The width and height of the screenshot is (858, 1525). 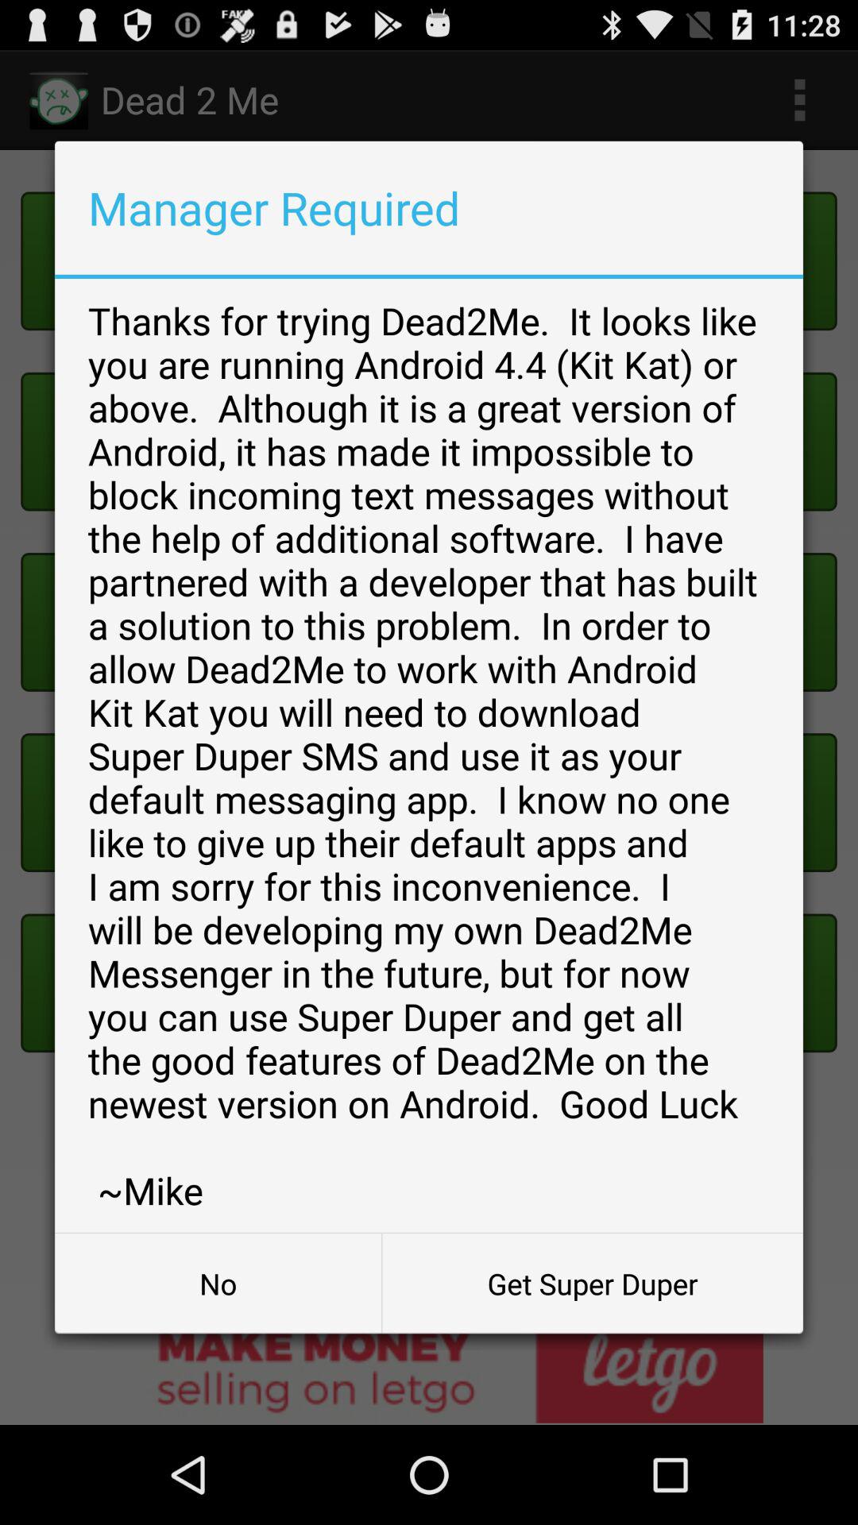 What do you see at coordinates (218, 1284) in the screenshot?
I see `click icon to the left of the get super duper` at bounding box center [218, 1284].